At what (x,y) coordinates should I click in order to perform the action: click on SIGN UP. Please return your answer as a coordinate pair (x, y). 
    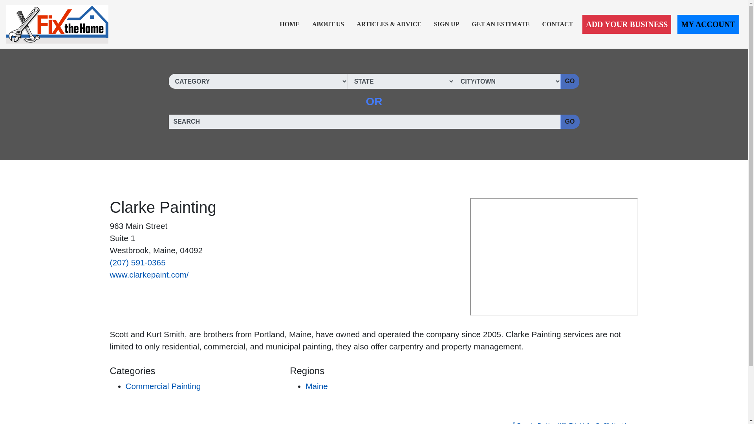
    Looking at the image, I should click on (446, 24).